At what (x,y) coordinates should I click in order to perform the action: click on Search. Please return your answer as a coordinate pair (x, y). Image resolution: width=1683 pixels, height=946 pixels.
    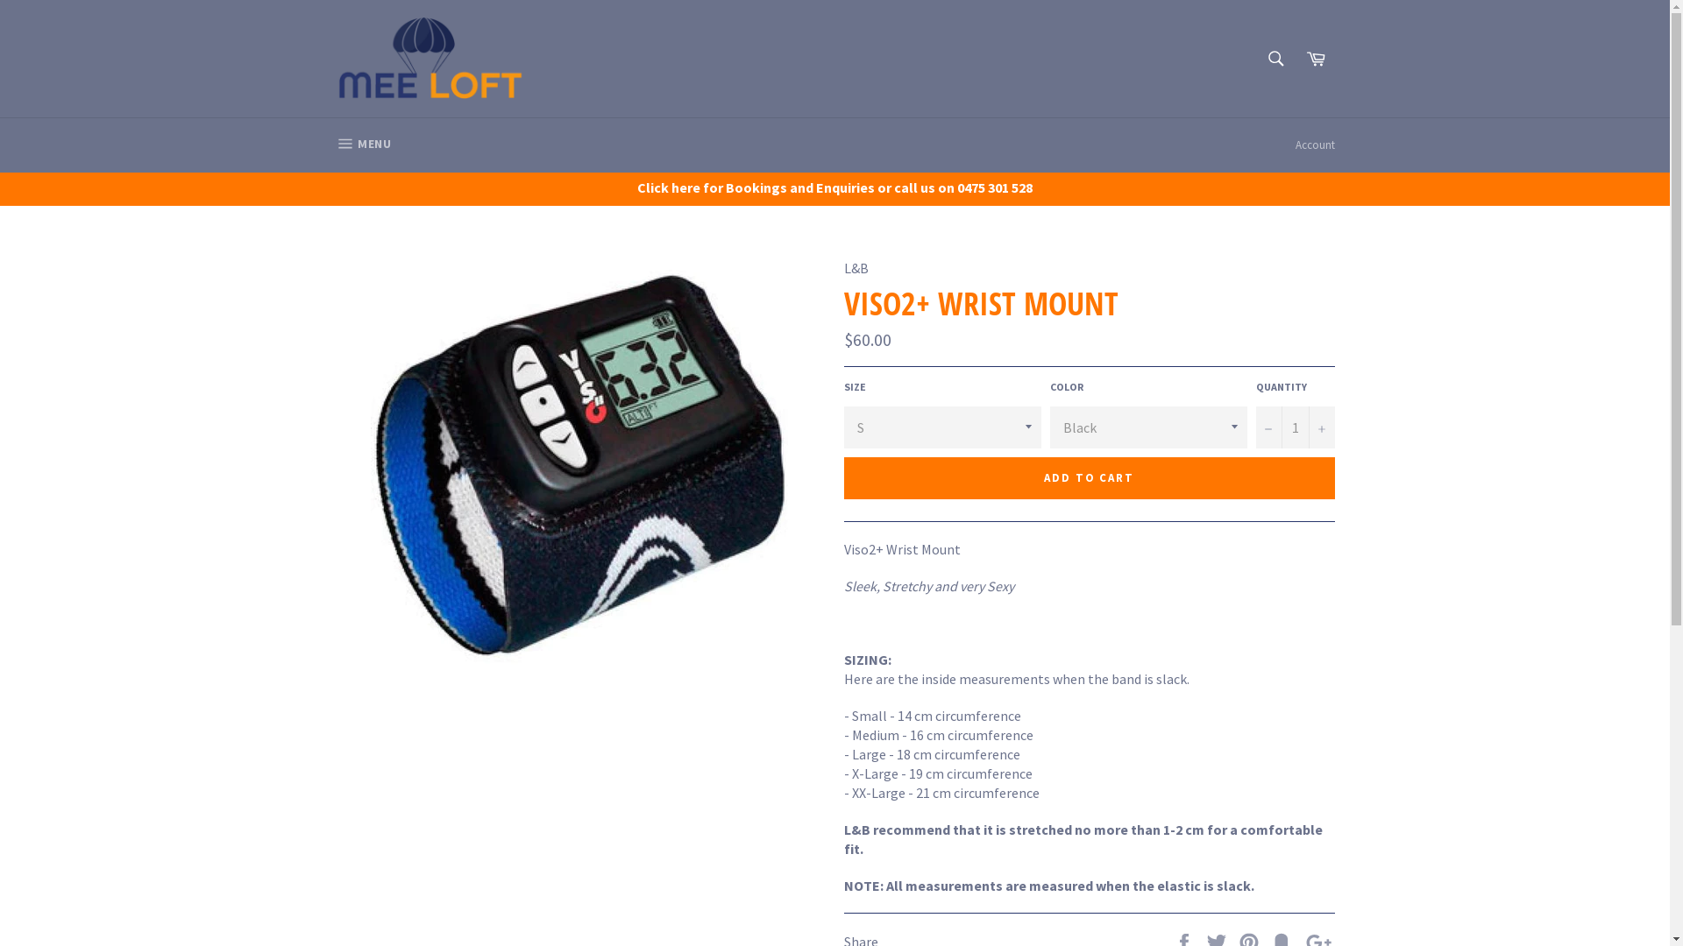
    Looking at the image, I should click on (1276, 59).